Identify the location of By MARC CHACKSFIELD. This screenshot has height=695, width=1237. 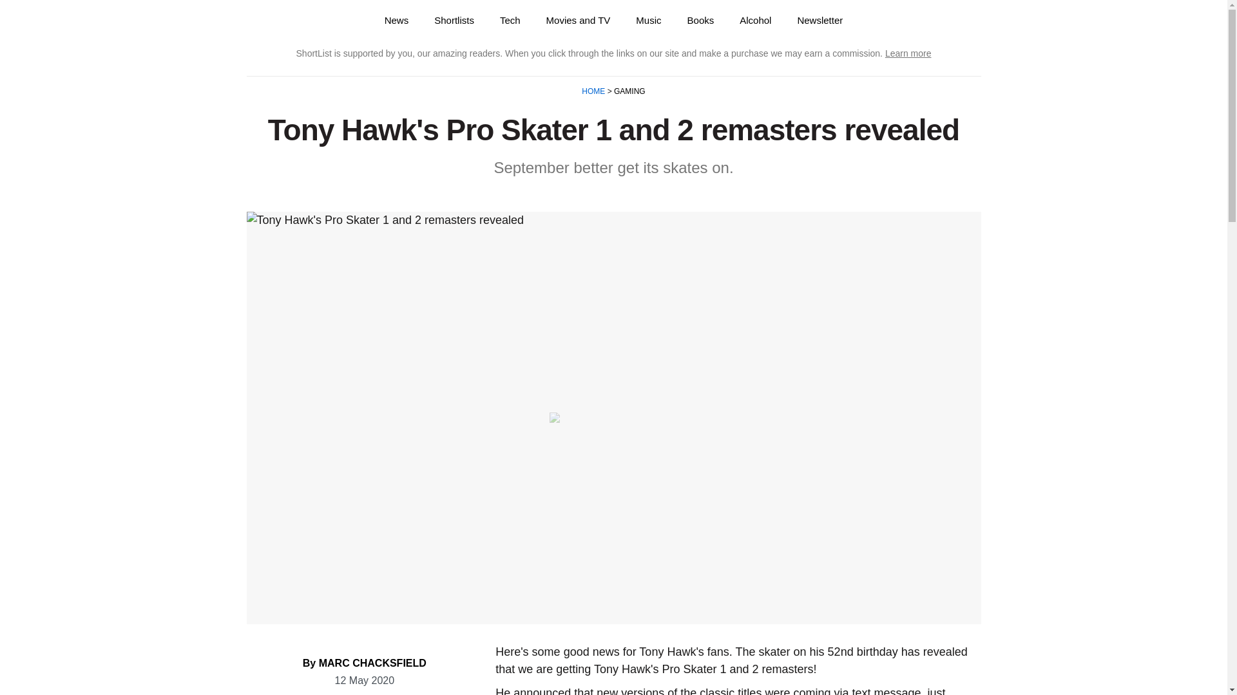
(365, 663).